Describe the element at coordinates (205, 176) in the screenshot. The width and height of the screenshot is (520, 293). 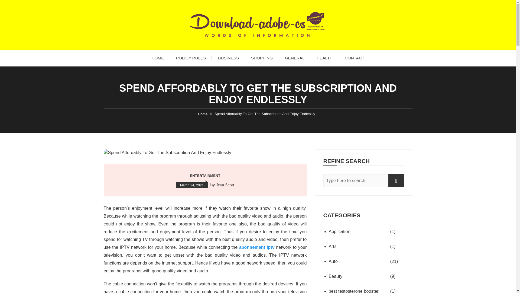
I see `ENTERTAINMENT` at that location.